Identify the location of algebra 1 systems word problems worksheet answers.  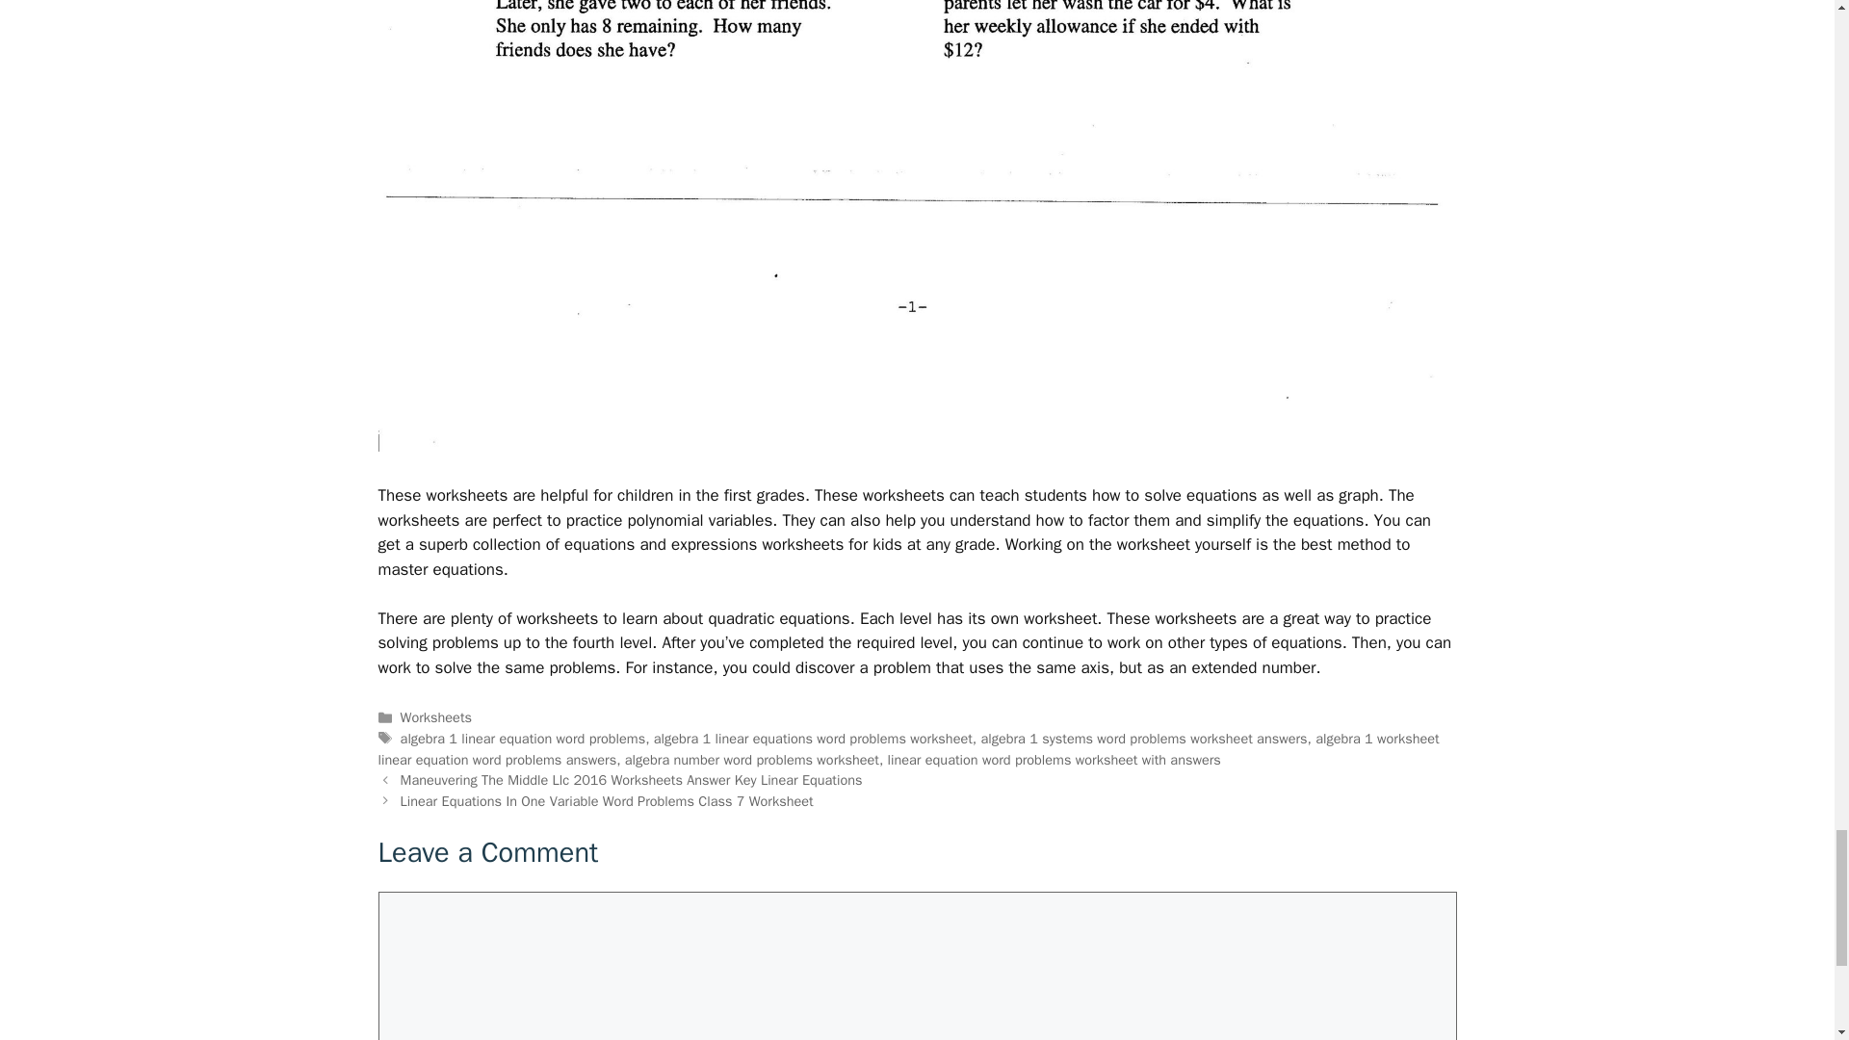
(1143, 739).